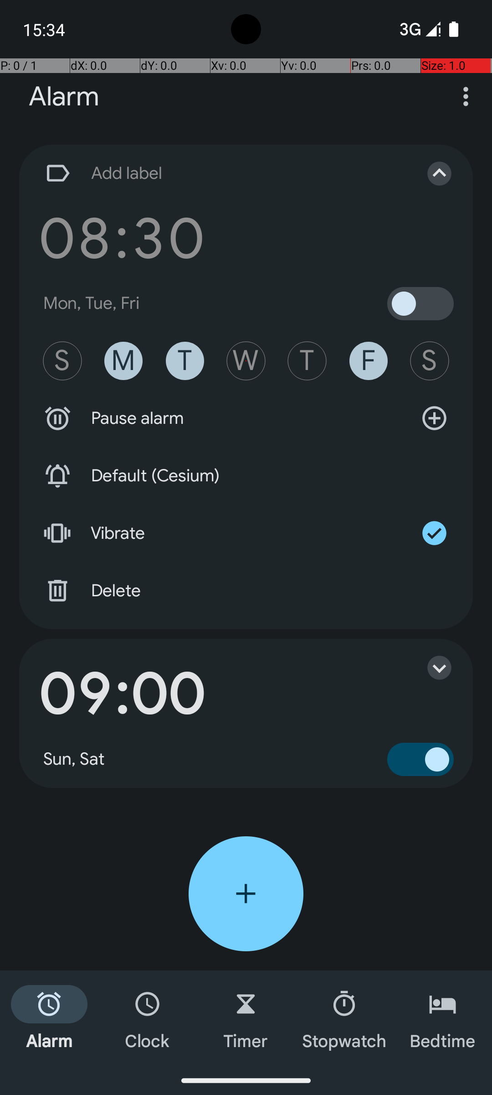 This screenshot has height=1095, width=492. What do you see at coordinates (246, 894) in the screenshot?
I see `Add alarm` at bounding box center [246, 894].